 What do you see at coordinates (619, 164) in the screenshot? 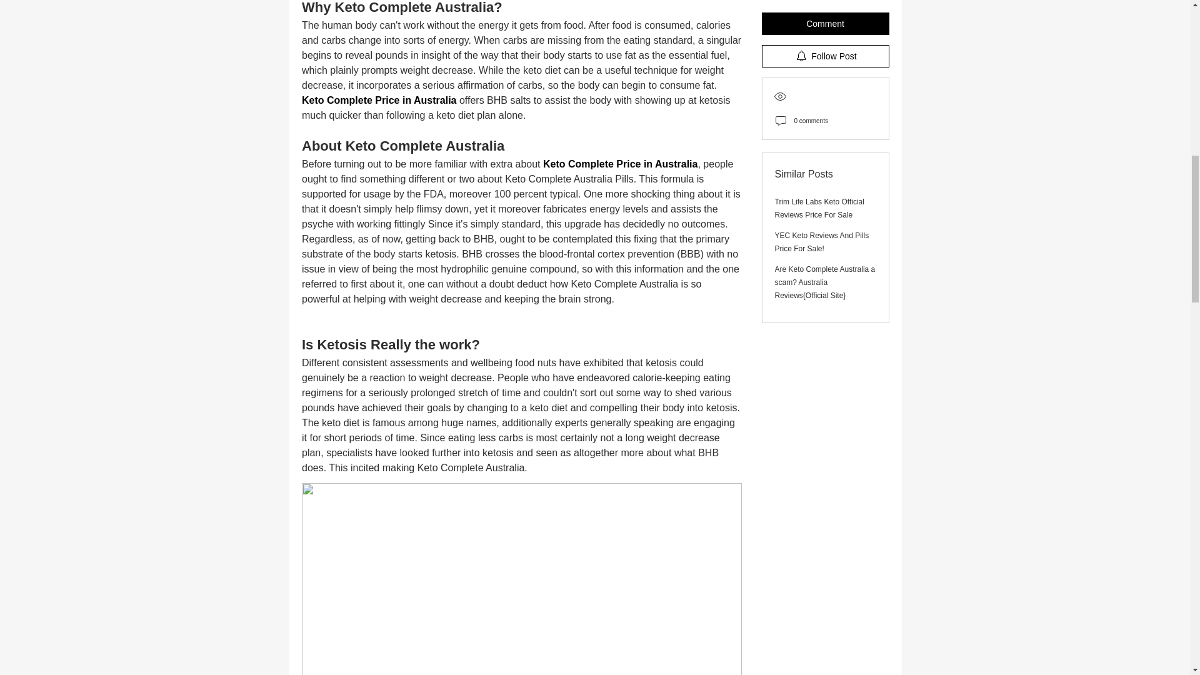
I see `Keto Complete Price in Australia` at bounding box center [619, 164].